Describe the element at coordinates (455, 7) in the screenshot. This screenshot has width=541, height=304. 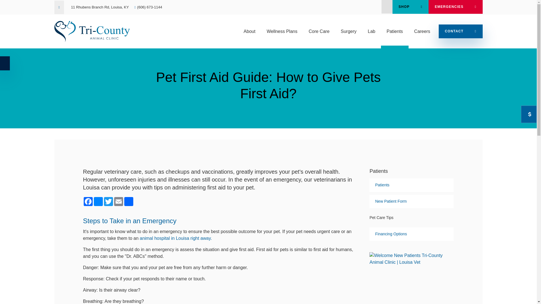
I see `EMERGENCIES` at that location.